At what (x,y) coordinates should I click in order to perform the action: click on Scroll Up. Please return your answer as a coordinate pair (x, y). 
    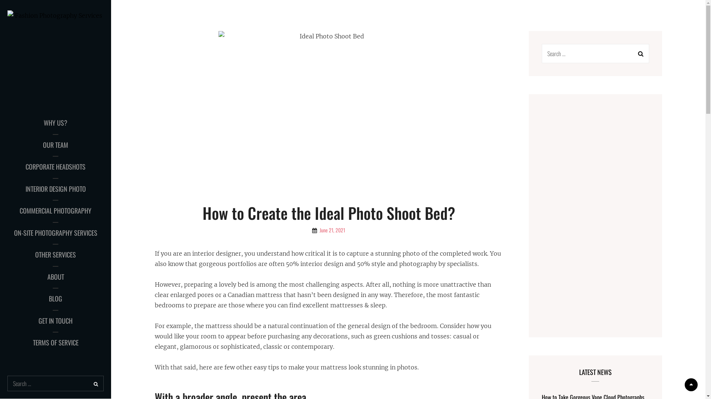
    Looking at the image, I should click on (691, 385).